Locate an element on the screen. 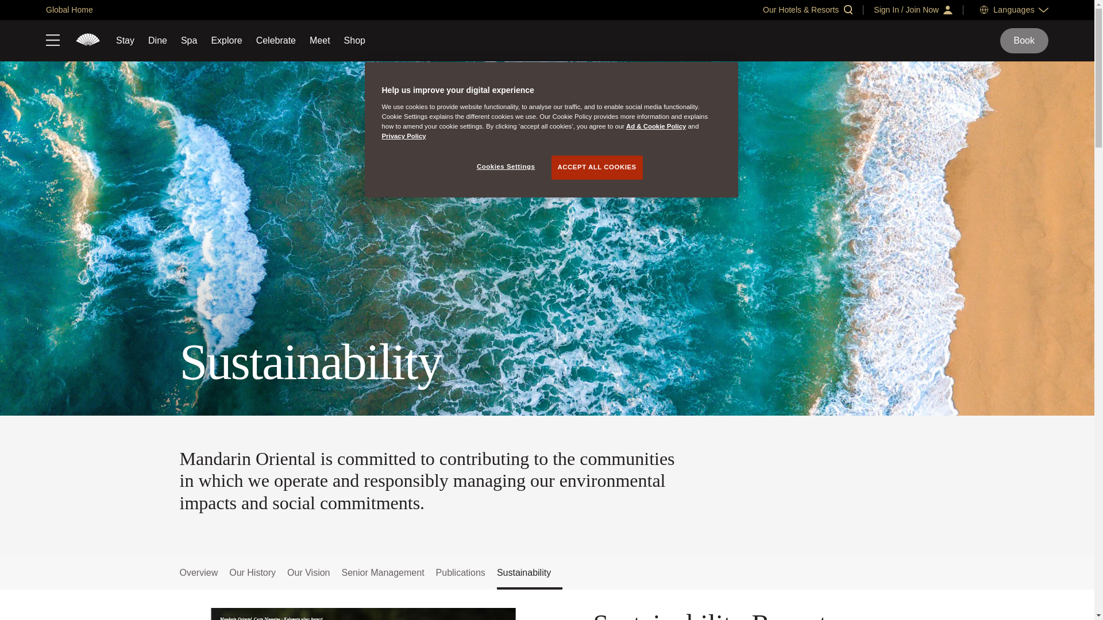  Spa is located at coordinates (188, 40).